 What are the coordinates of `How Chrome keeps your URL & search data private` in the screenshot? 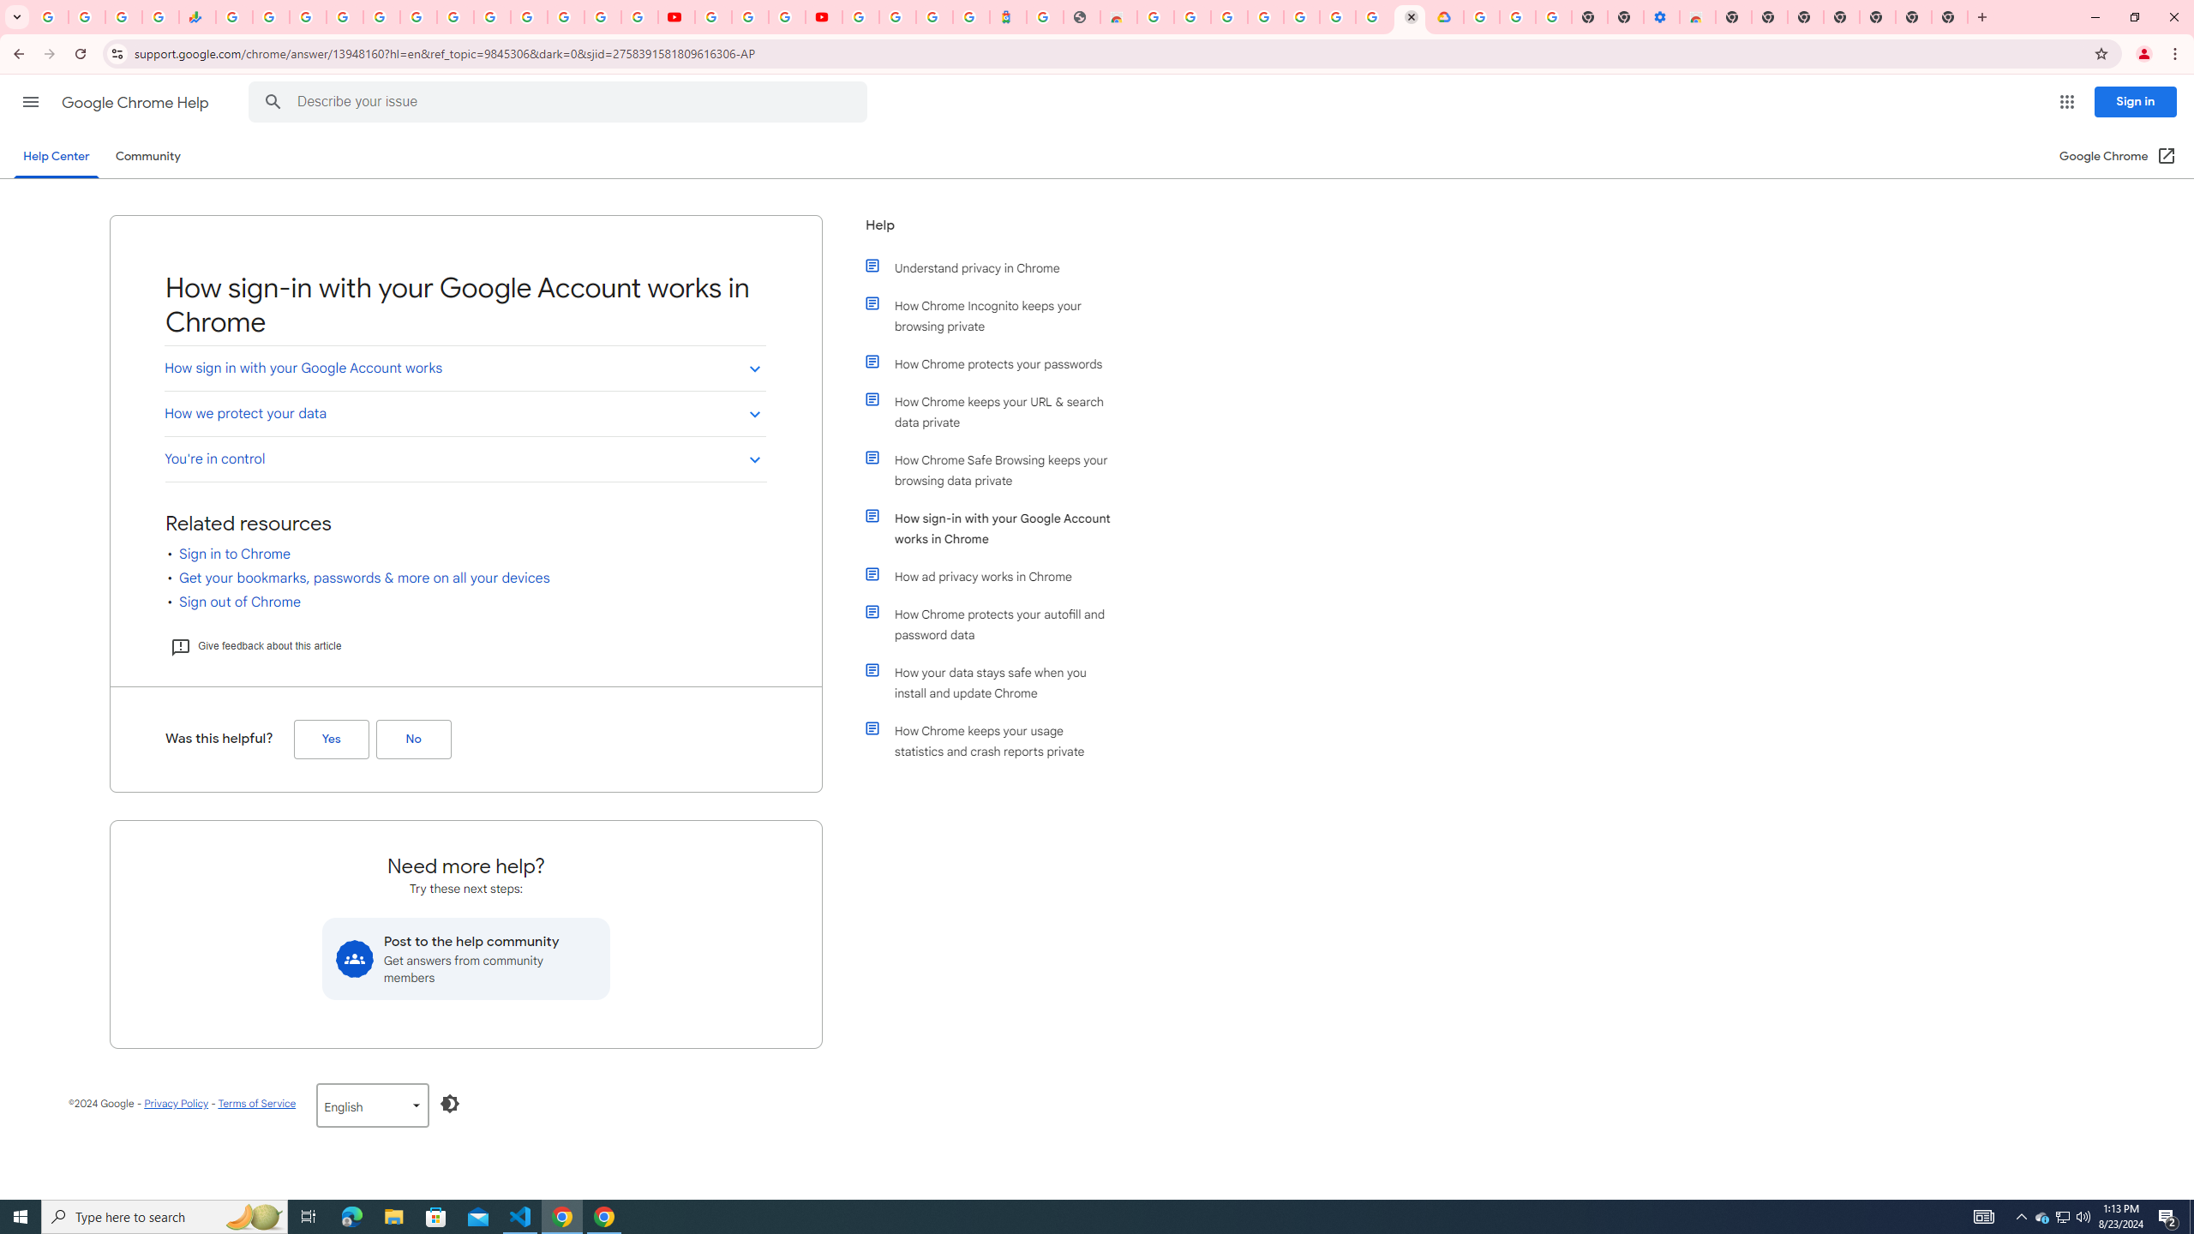 It's located at (997, 411).